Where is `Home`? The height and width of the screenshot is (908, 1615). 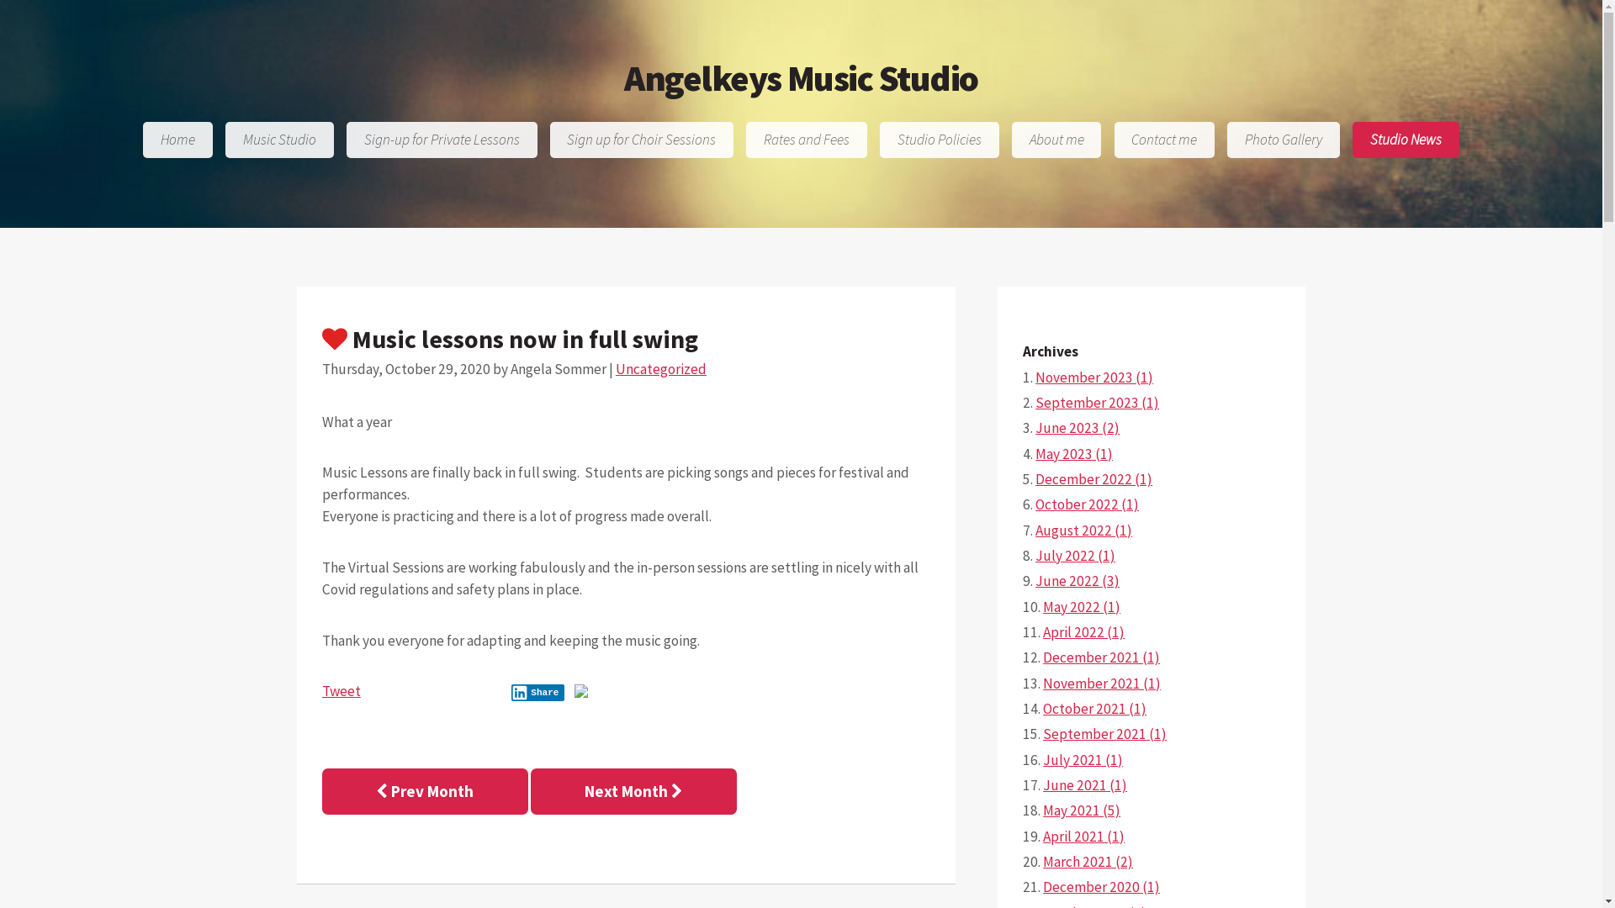 Home is located at coordinates (178, 140).